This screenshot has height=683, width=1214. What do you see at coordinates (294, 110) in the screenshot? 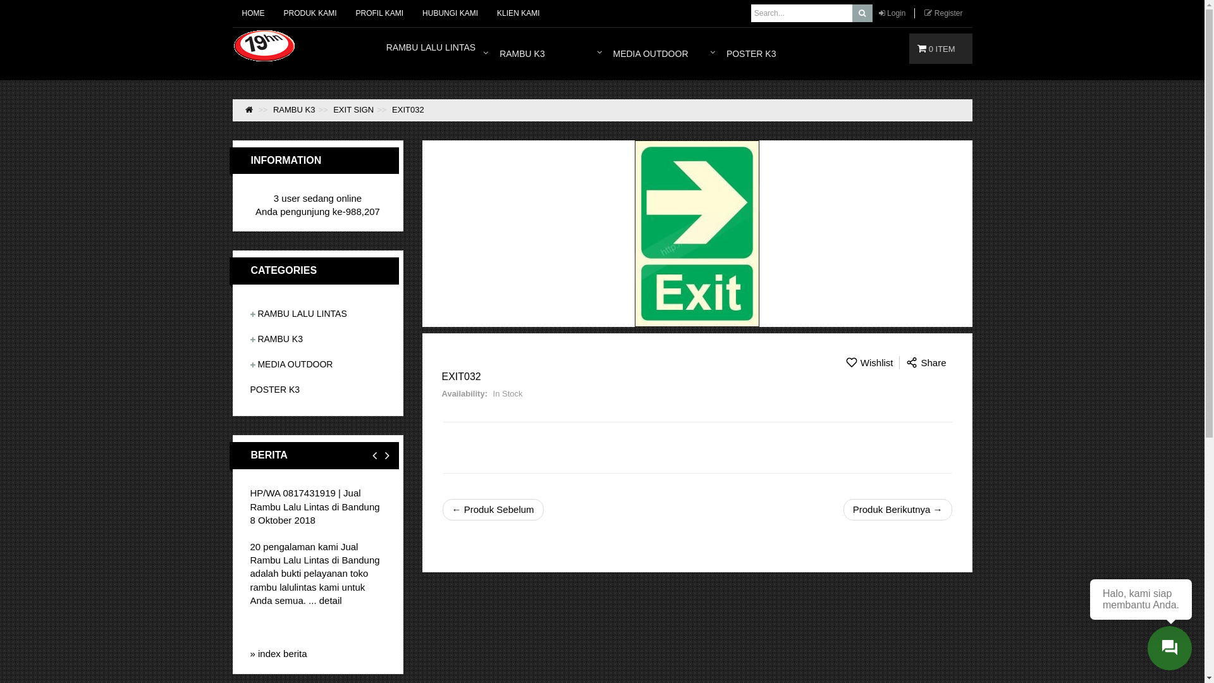
I see `RAMBU K3` at bounding box center [294, 110].